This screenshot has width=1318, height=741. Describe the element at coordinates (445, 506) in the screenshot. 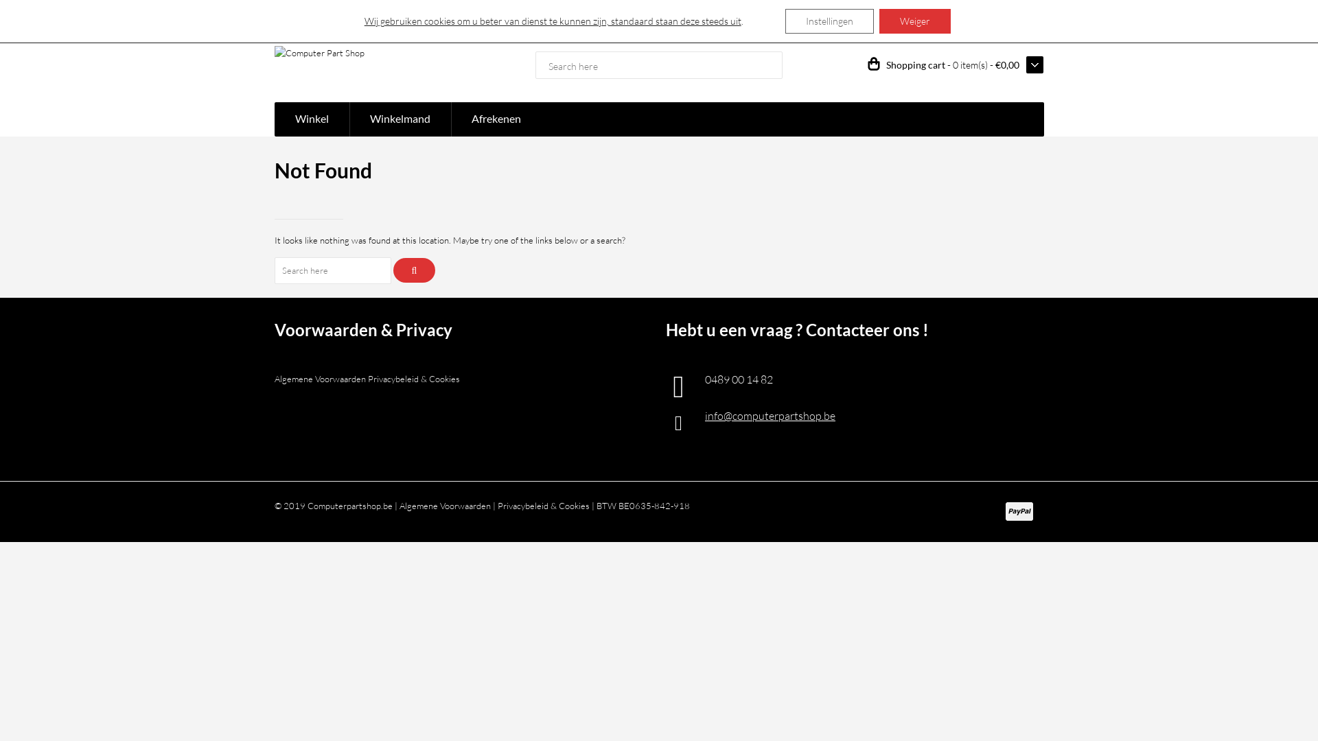

I see `Algemene Voorwaarden` at that location.